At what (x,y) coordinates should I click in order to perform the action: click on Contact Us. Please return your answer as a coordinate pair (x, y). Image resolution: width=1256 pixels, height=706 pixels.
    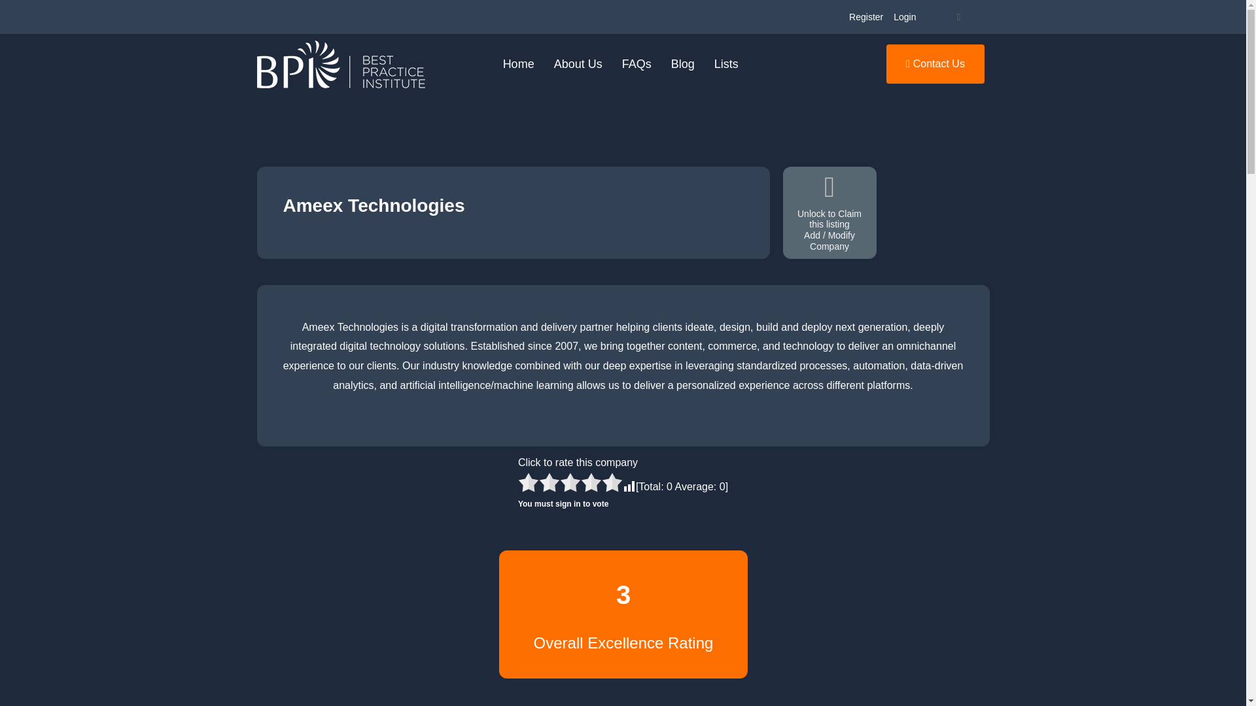
    Looking at the image, I should click on (935, 64).